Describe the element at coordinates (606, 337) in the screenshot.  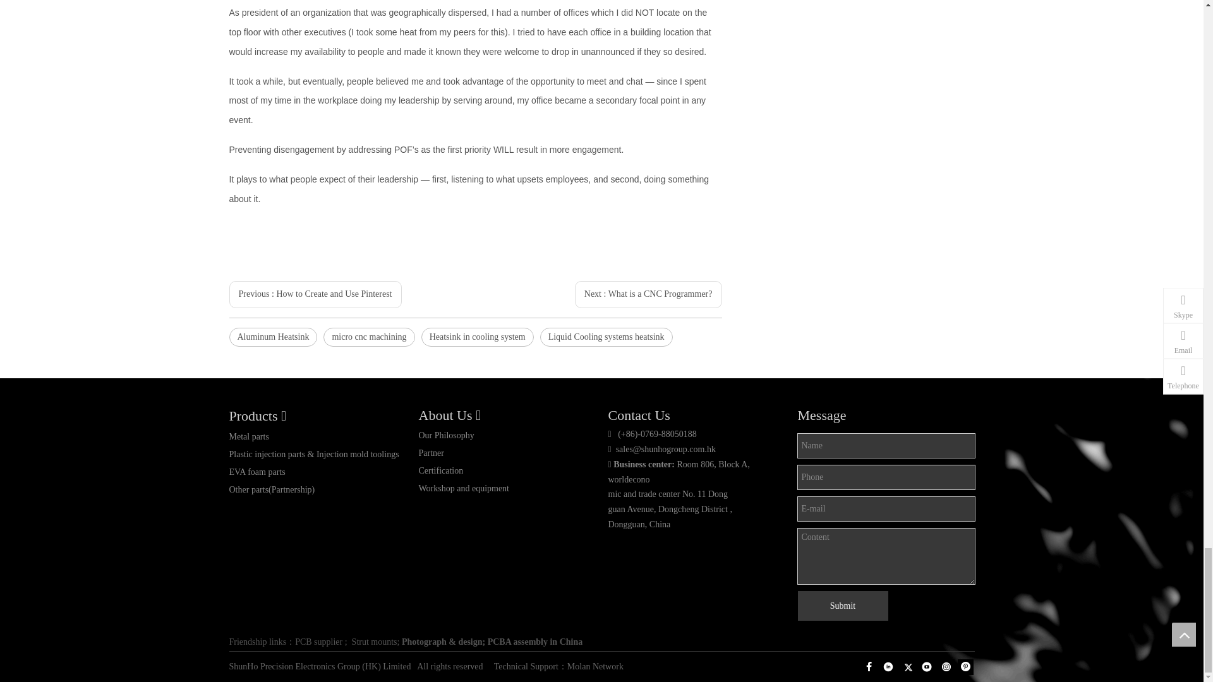
I see `Liquid Cooling systems heatsink` at that location.